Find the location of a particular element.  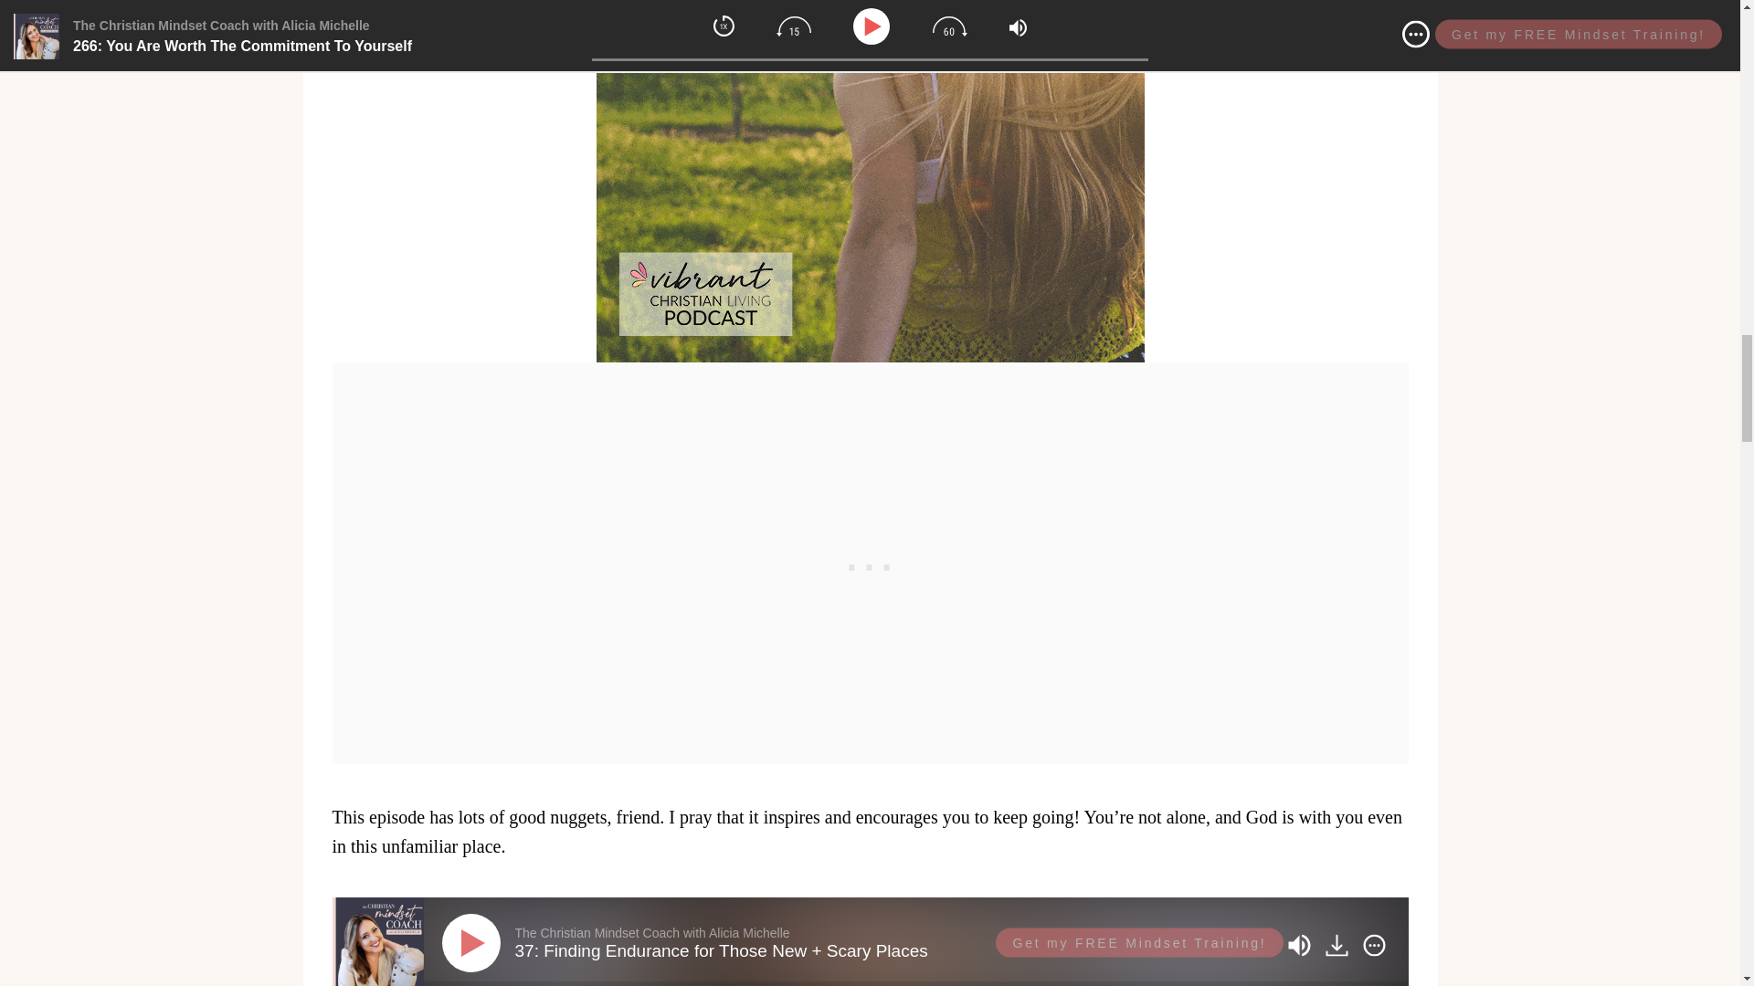

Get my FREE Mindset Training! is located at coordinates (1138, 942).